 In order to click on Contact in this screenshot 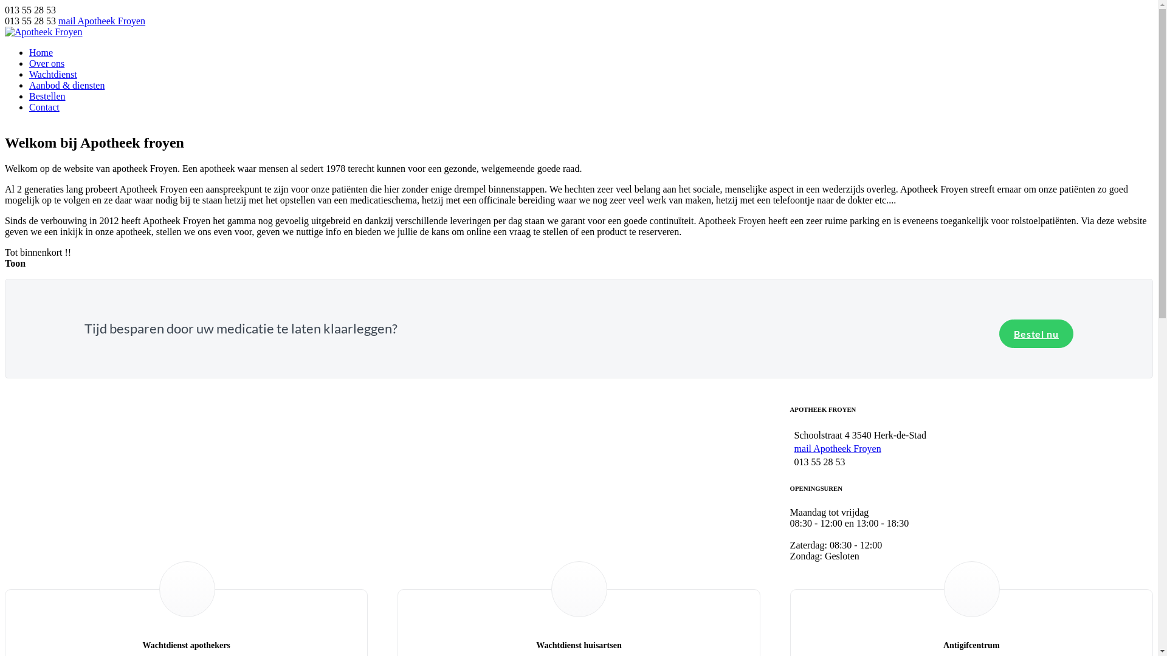, I will do `click(44, 107)`.